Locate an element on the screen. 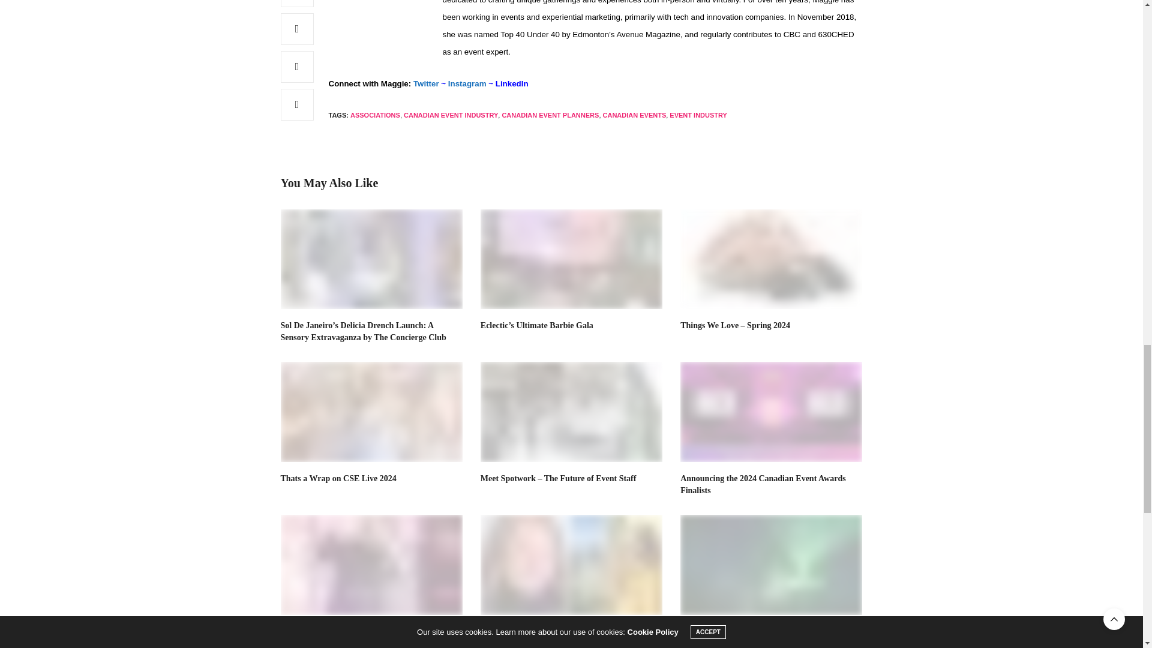 The image size is (1152, 648). Announcing the 2024 Canadian Event Awards Finalists is located at coordinates (771, 412).